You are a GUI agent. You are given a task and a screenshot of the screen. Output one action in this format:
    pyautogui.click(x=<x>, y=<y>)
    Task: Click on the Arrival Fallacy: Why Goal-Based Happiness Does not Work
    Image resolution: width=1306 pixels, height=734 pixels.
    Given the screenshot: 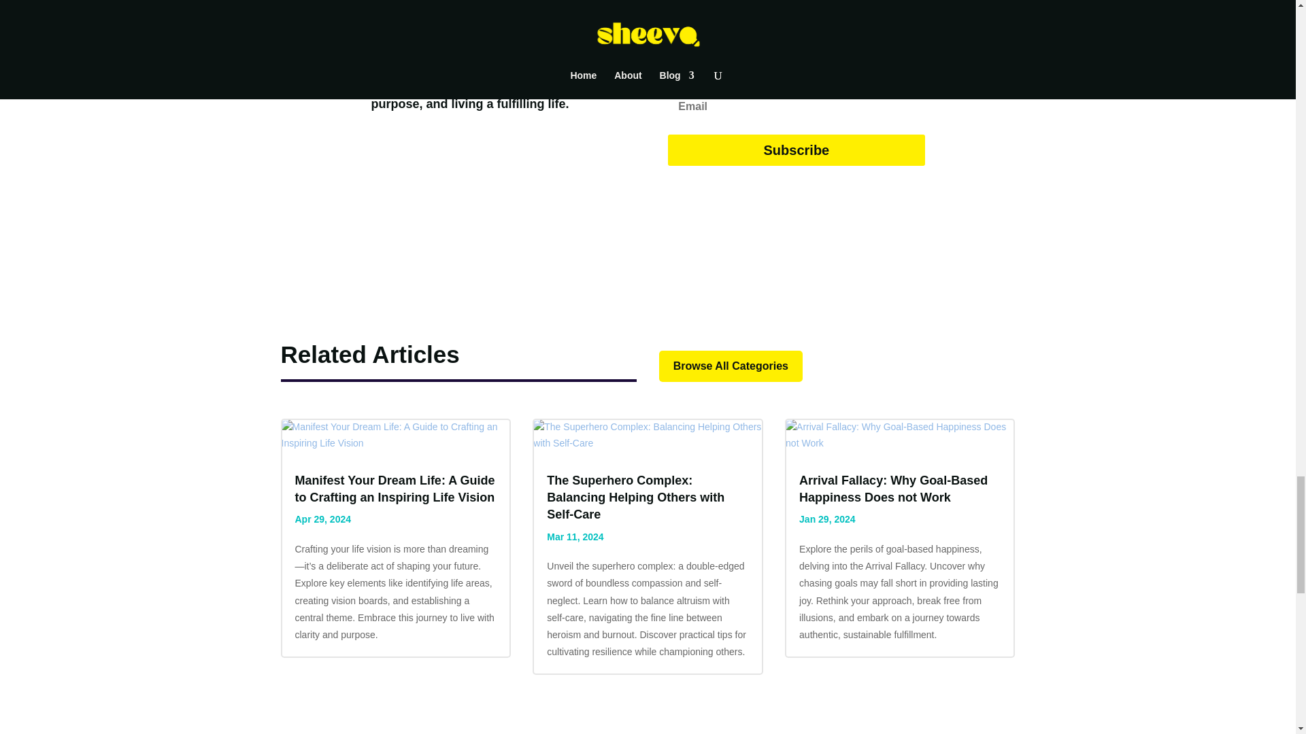 What is the action you would take?
    pyautogui.click(x=893, y=488)
    